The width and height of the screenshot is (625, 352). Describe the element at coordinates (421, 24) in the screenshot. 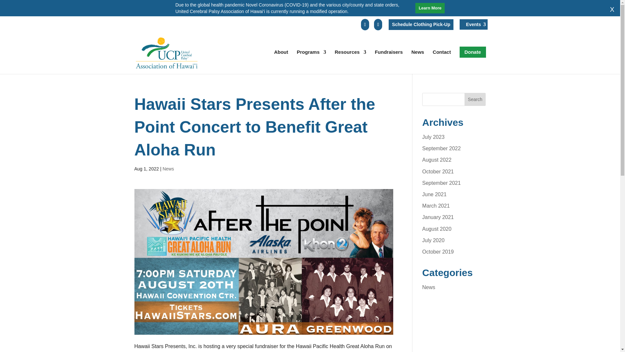

I see `Schedule Clothing Pick-Up` at that location.